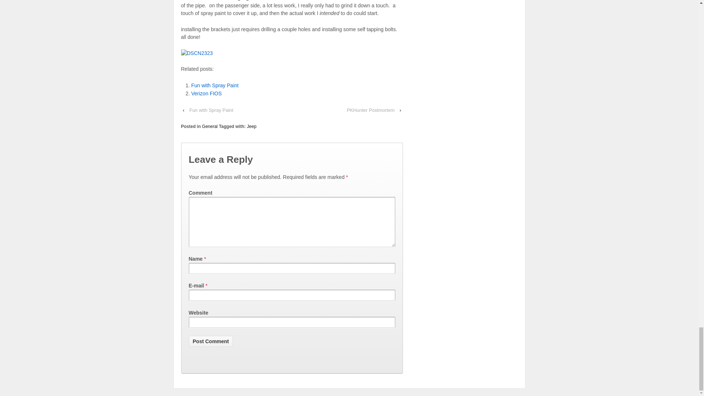 The height and width of the screenshot is (396, 704). I want to click on PKHunter Postmortem, so click(371, 110).